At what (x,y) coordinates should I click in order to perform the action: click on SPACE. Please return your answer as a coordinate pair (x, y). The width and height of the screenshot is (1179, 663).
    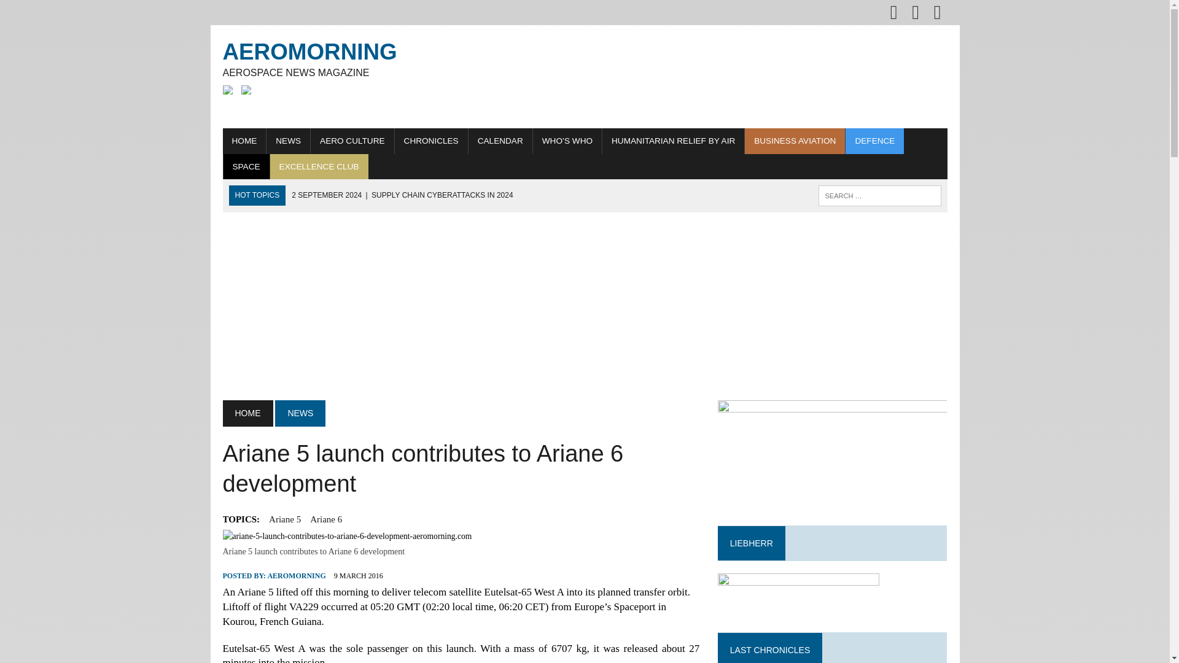
    Looking at the image, I should click on (247, 166).